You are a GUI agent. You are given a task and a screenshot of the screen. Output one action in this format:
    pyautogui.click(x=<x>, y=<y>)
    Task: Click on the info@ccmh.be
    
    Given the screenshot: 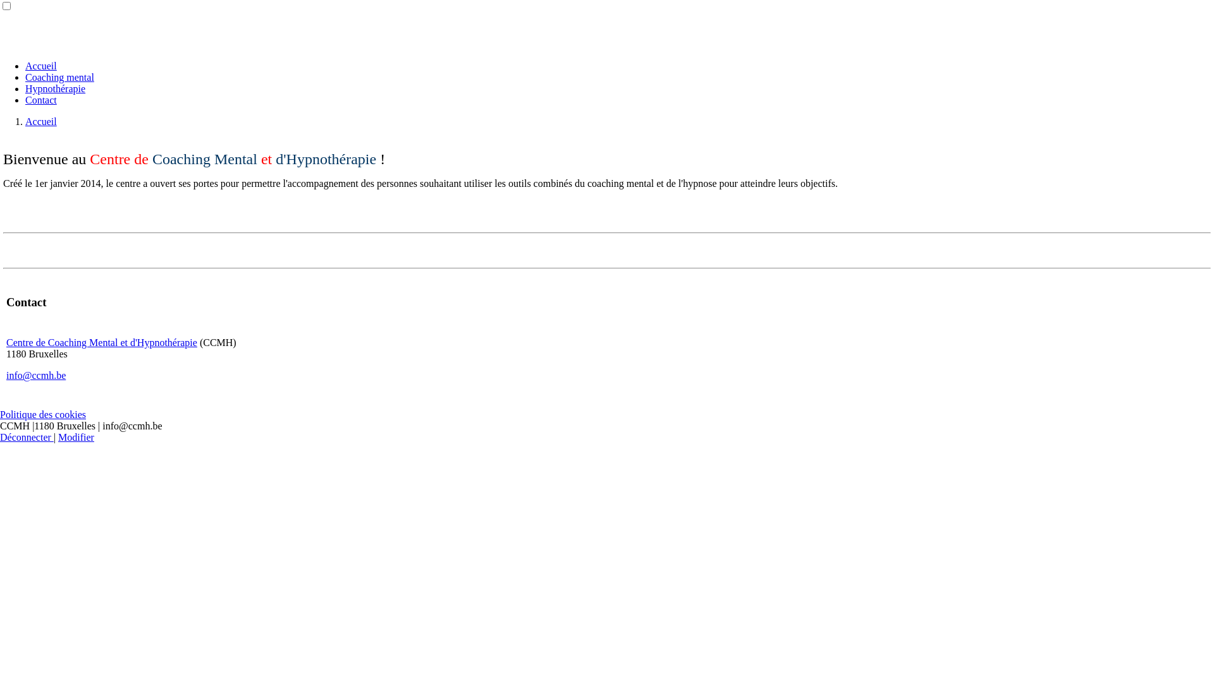 What is the action you would take?
    pyautogui.click(x=36, y=375)
    